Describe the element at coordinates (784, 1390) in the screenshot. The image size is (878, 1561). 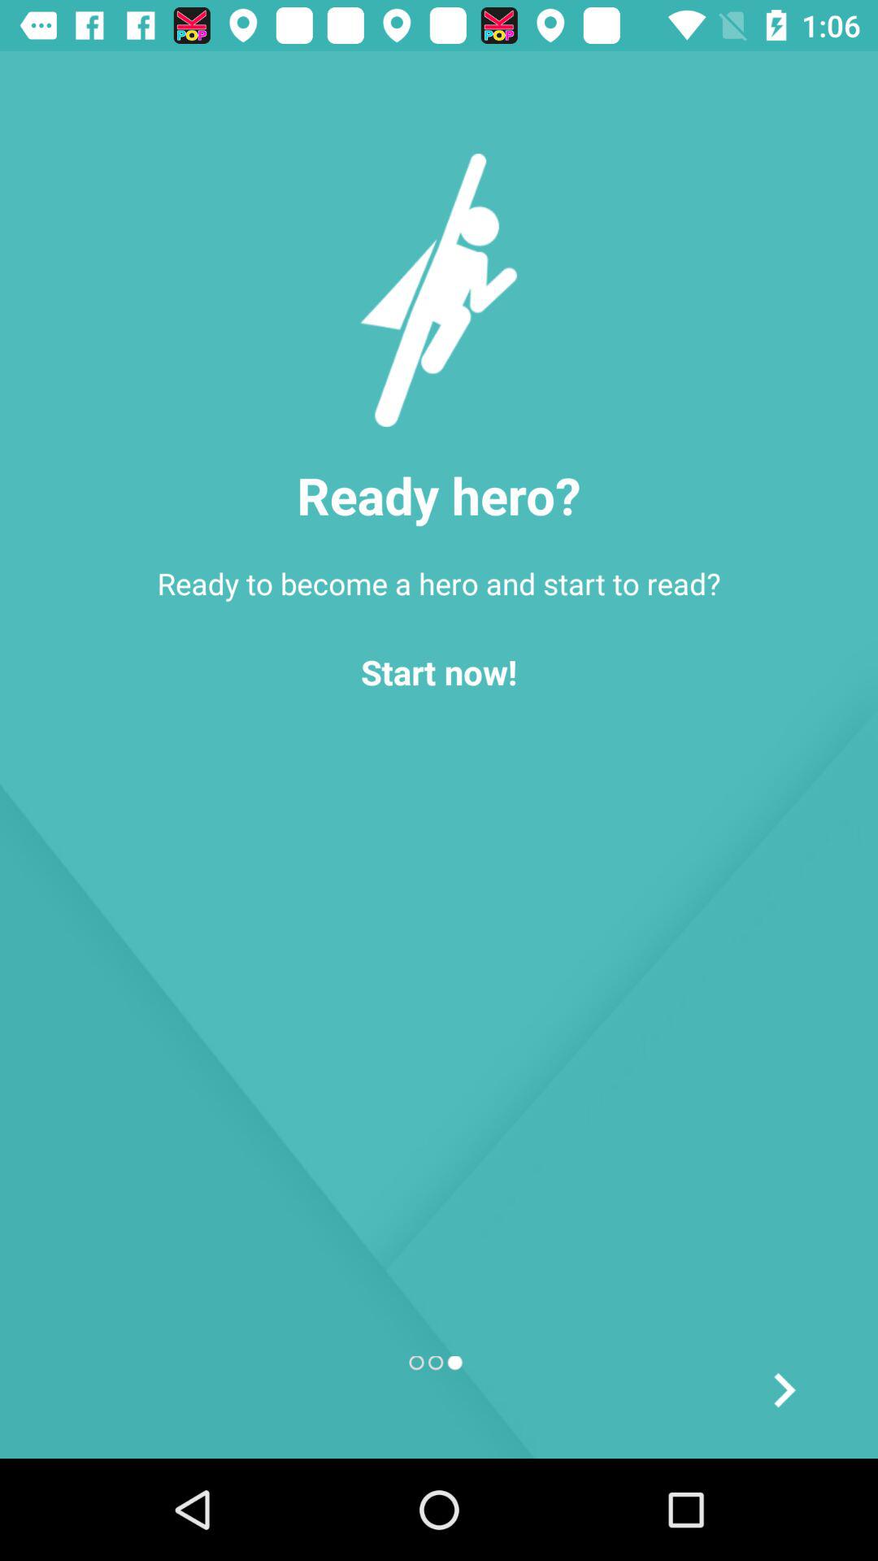
I see `forward button` at that location.